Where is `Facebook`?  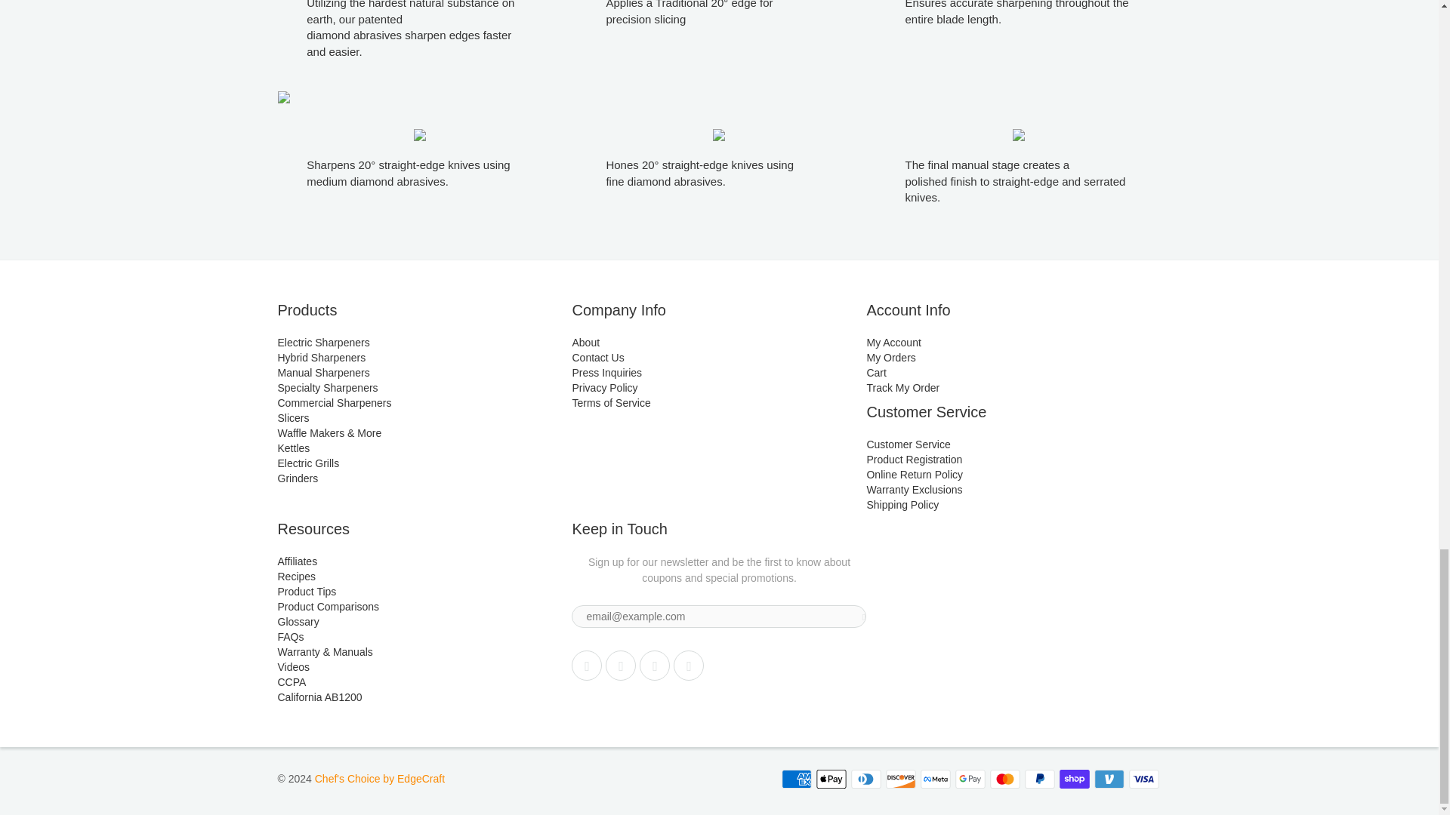
Facebook is located at coordinates (621, 665).